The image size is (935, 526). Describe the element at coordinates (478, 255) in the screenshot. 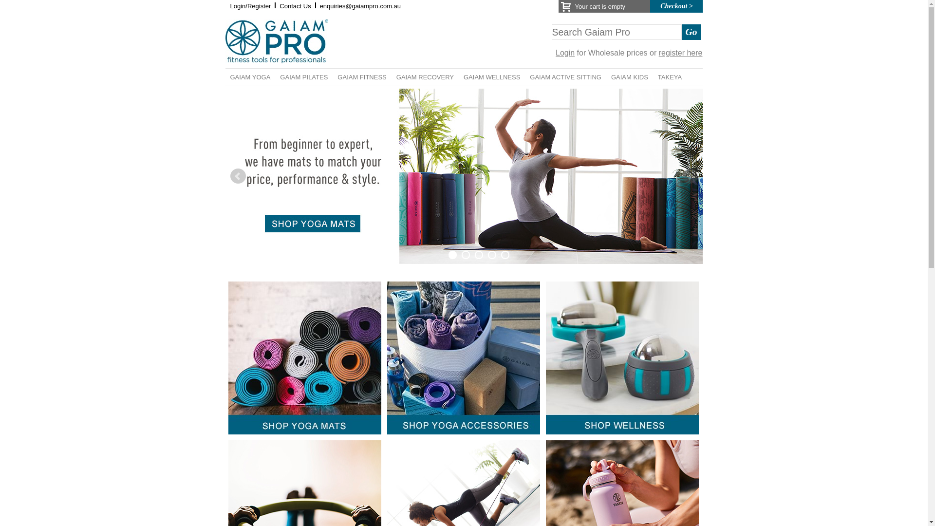

I see `3` at that location.